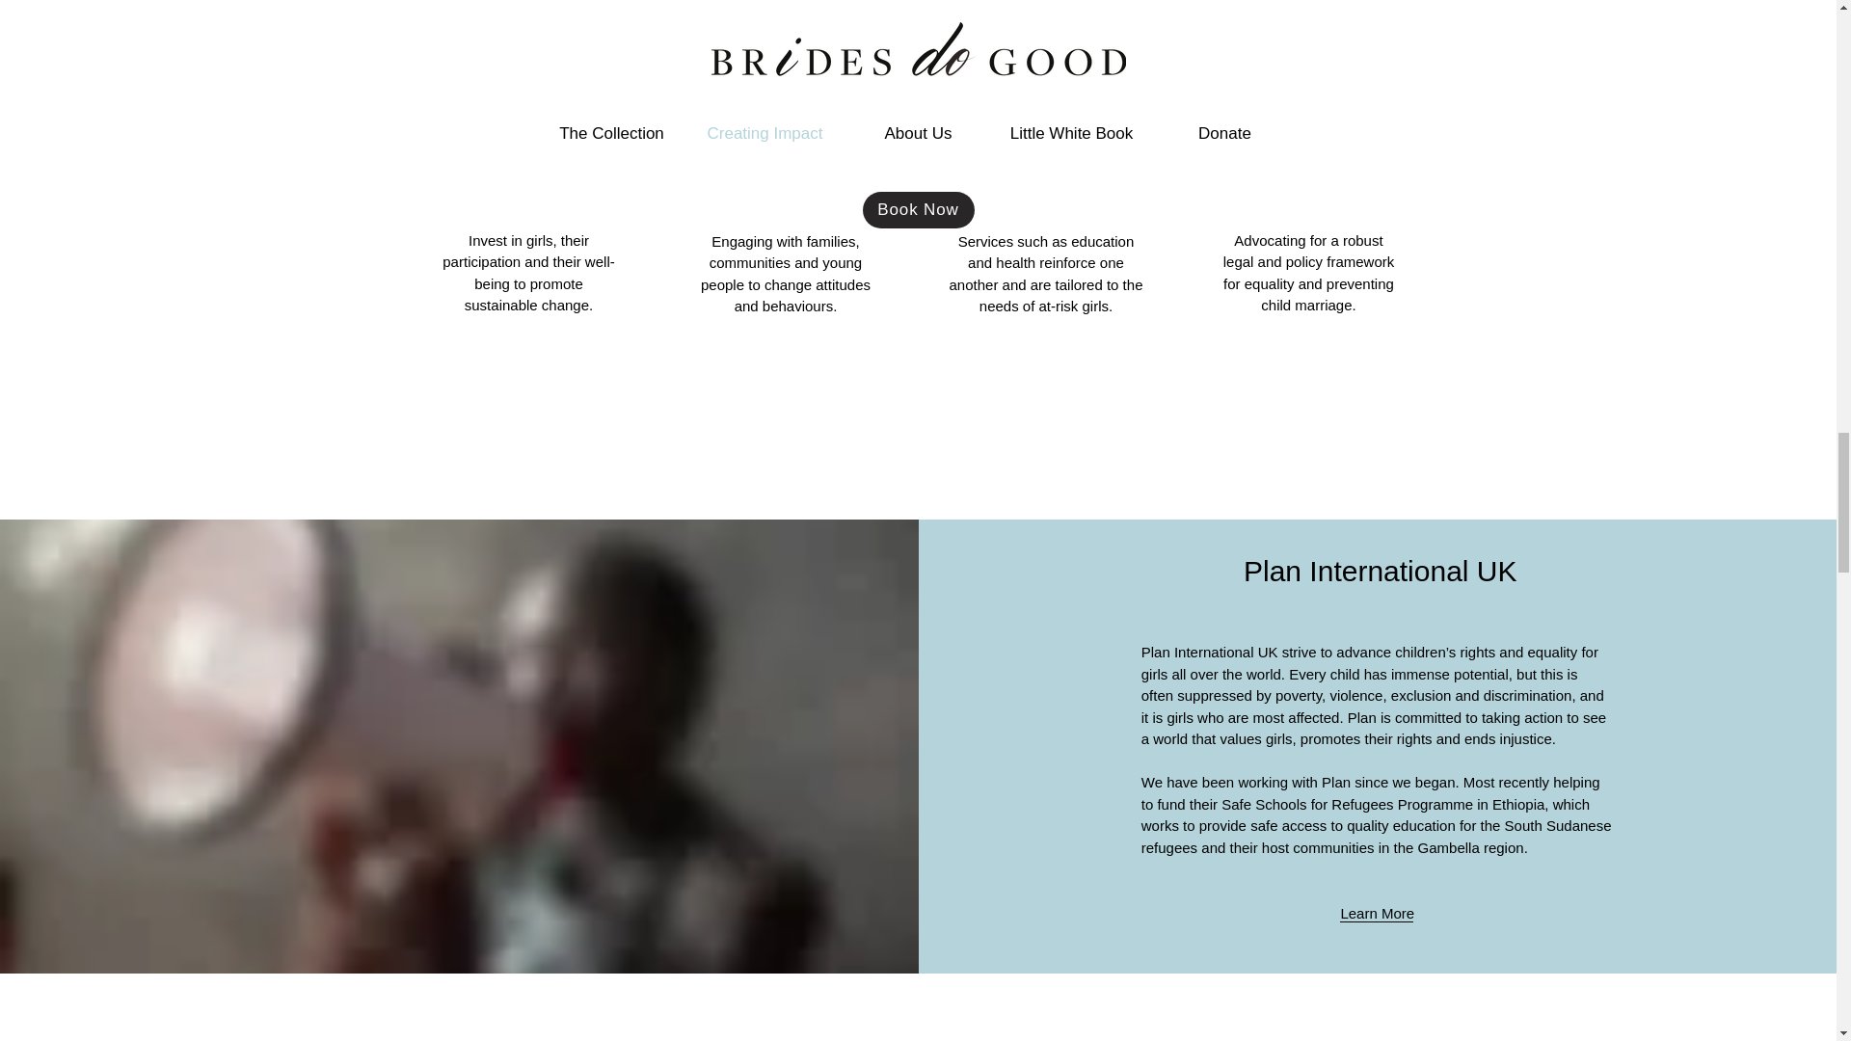 This screenshot has width=1851, height=1041. Describe the element at coordinates (1377, 912) in the screenshot. I see `Learn More` at that location.